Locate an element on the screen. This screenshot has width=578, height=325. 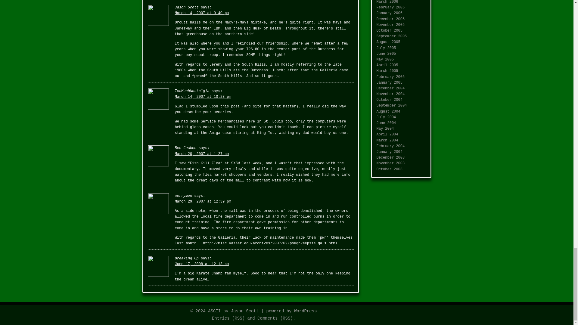
March 14, 2007 at 9:40 pm is located at coordinates (202, 13).